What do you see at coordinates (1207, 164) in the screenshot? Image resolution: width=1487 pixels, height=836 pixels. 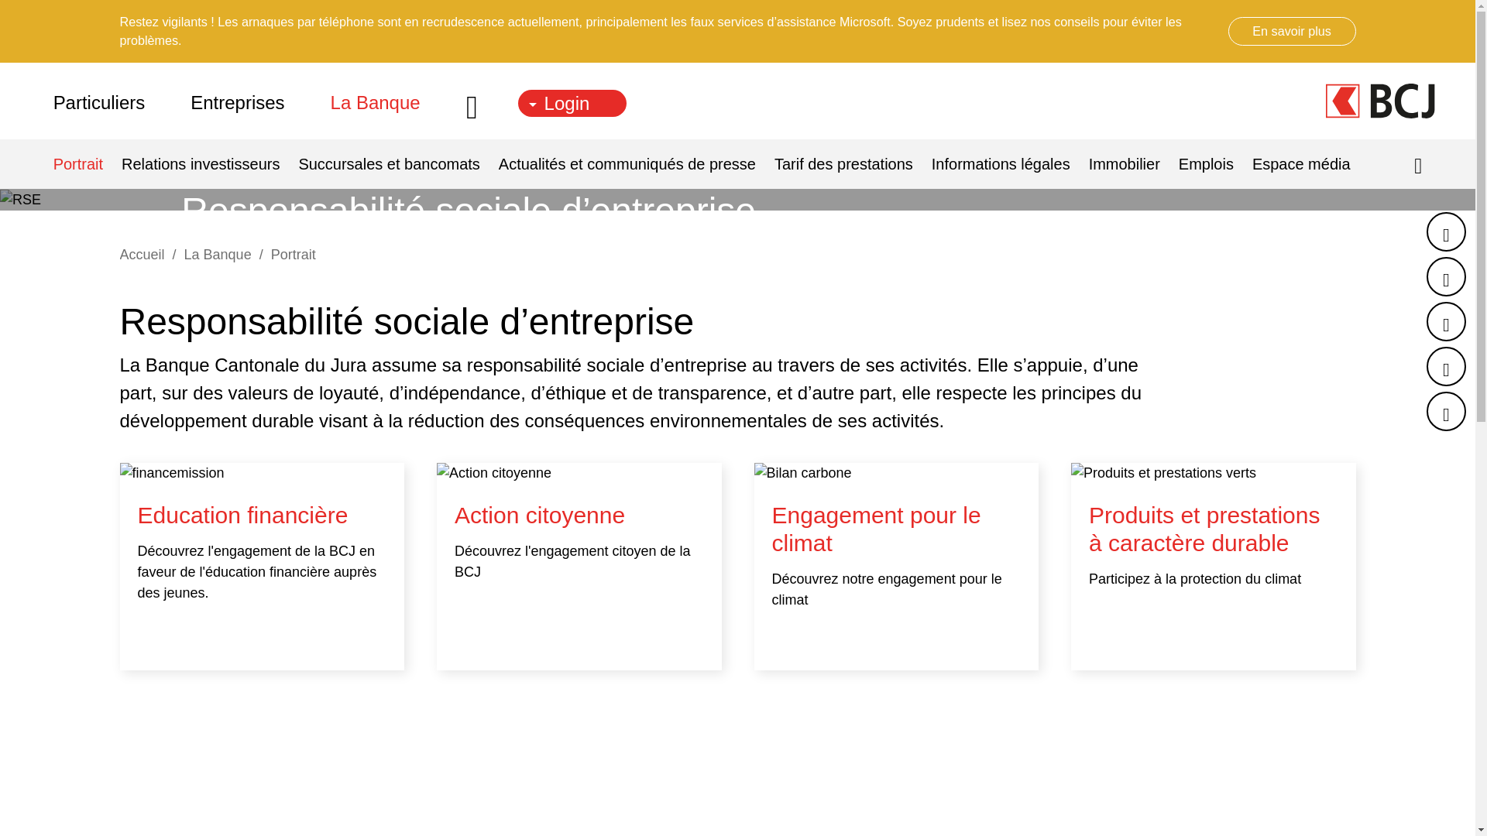 I see `Emplois` at bounding box center [1207, 164].